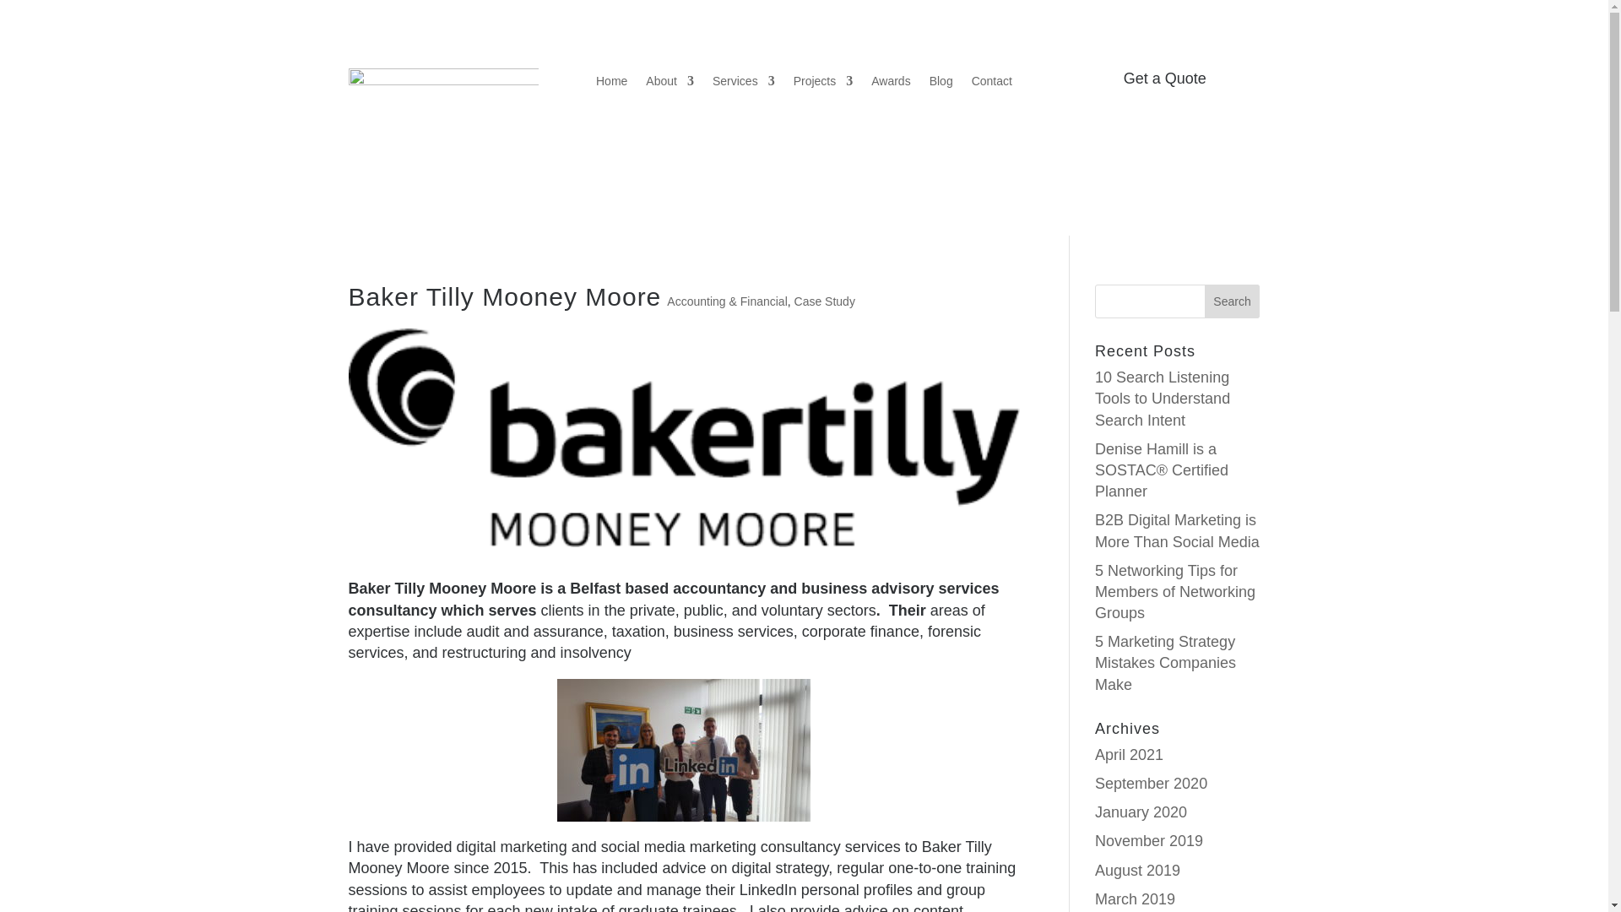  What do you see at coordinates (1233, 301) in the screenshot?
I see `Search` at bounding box center [1233, 301].